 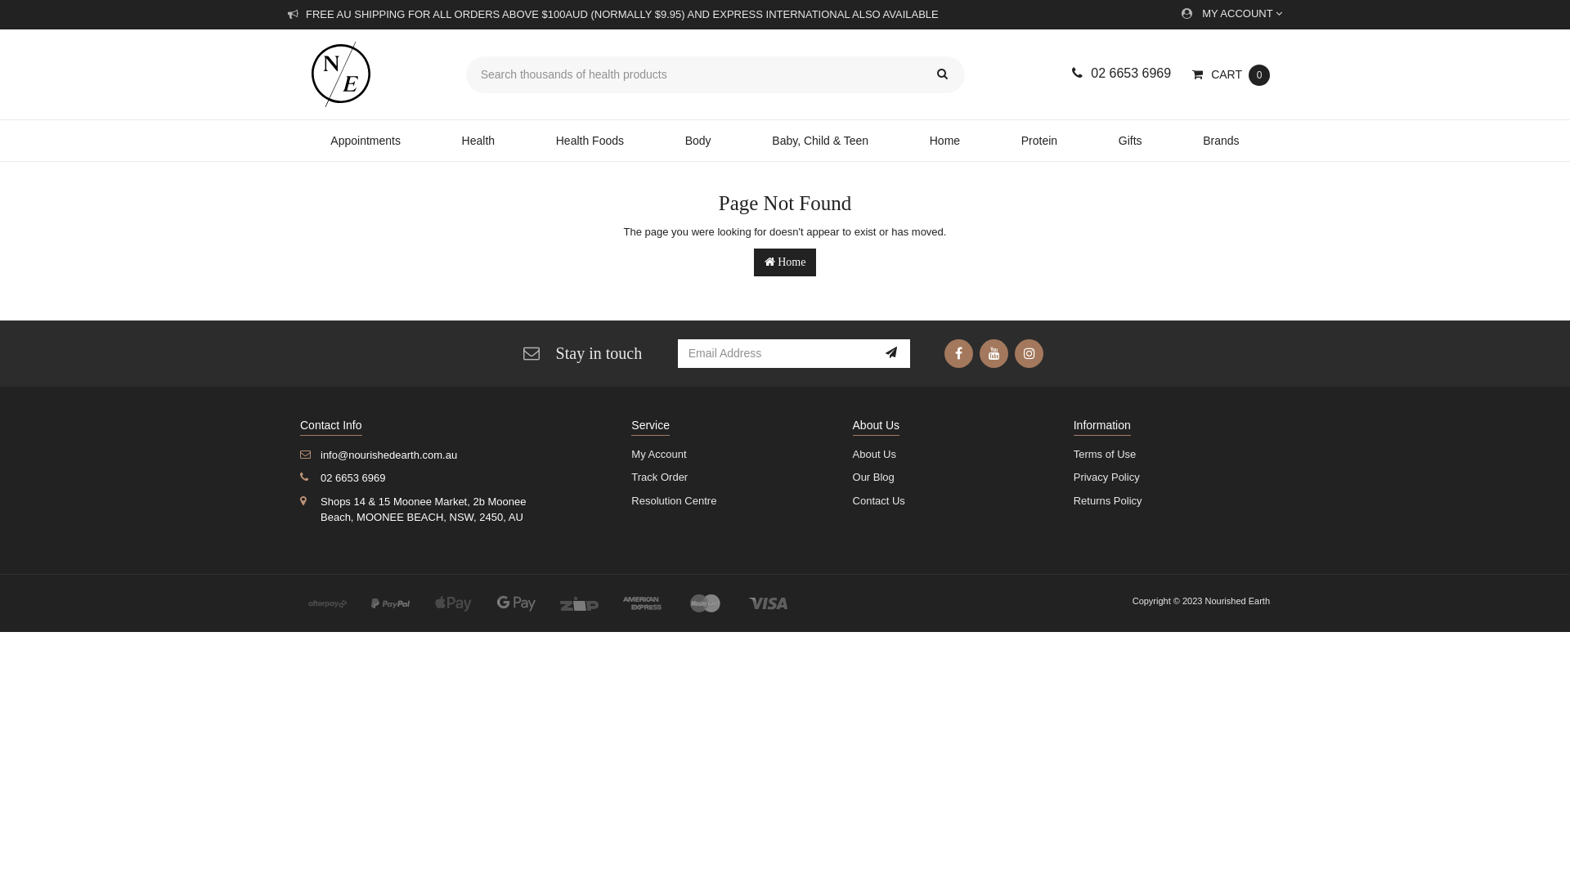 I want to click on Health, so click(x=478, y=141).